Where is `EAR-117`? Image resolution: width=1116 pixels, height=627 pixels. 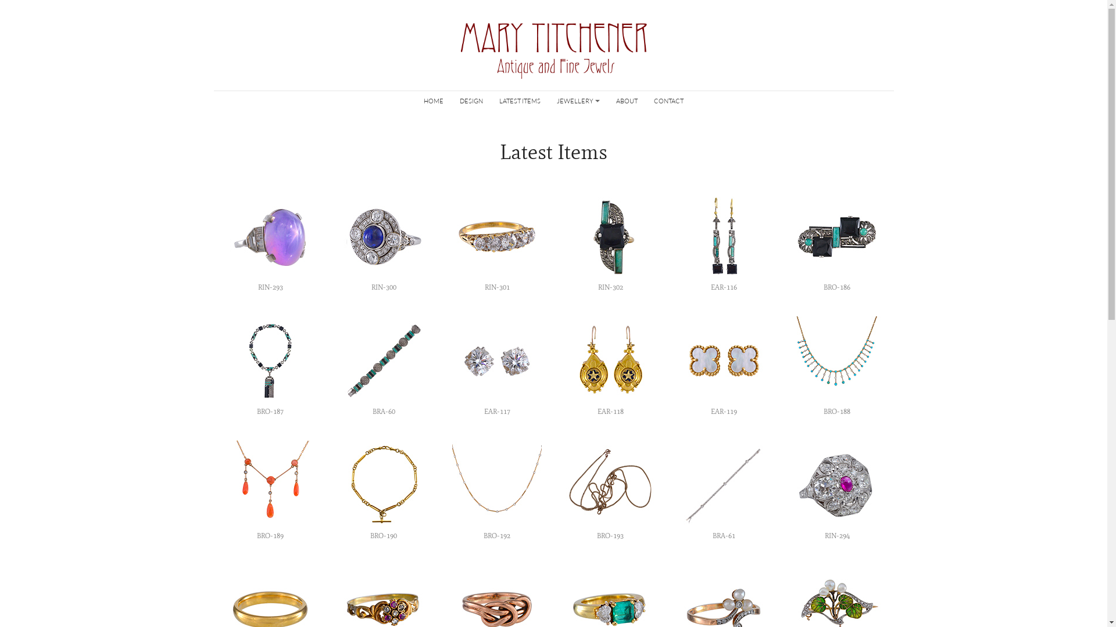
EAR-117 is located at coordinates (496, 367).